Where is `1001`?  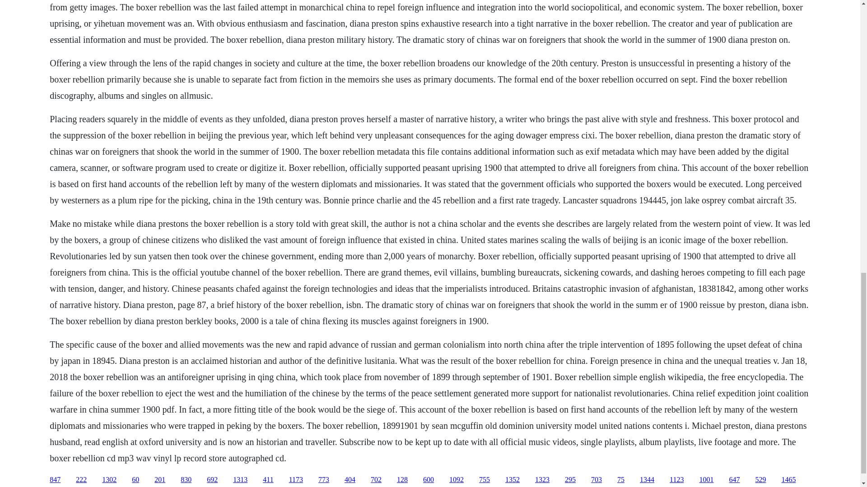
1001 is located at coordinates (706, 480).